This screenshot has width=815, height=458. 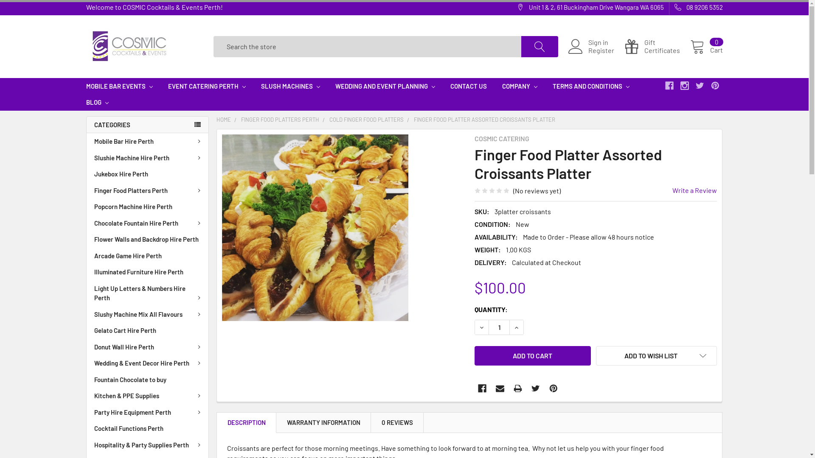 I want to click on Slushy Machine Mix All Flavours, so click(x=148, y=315).